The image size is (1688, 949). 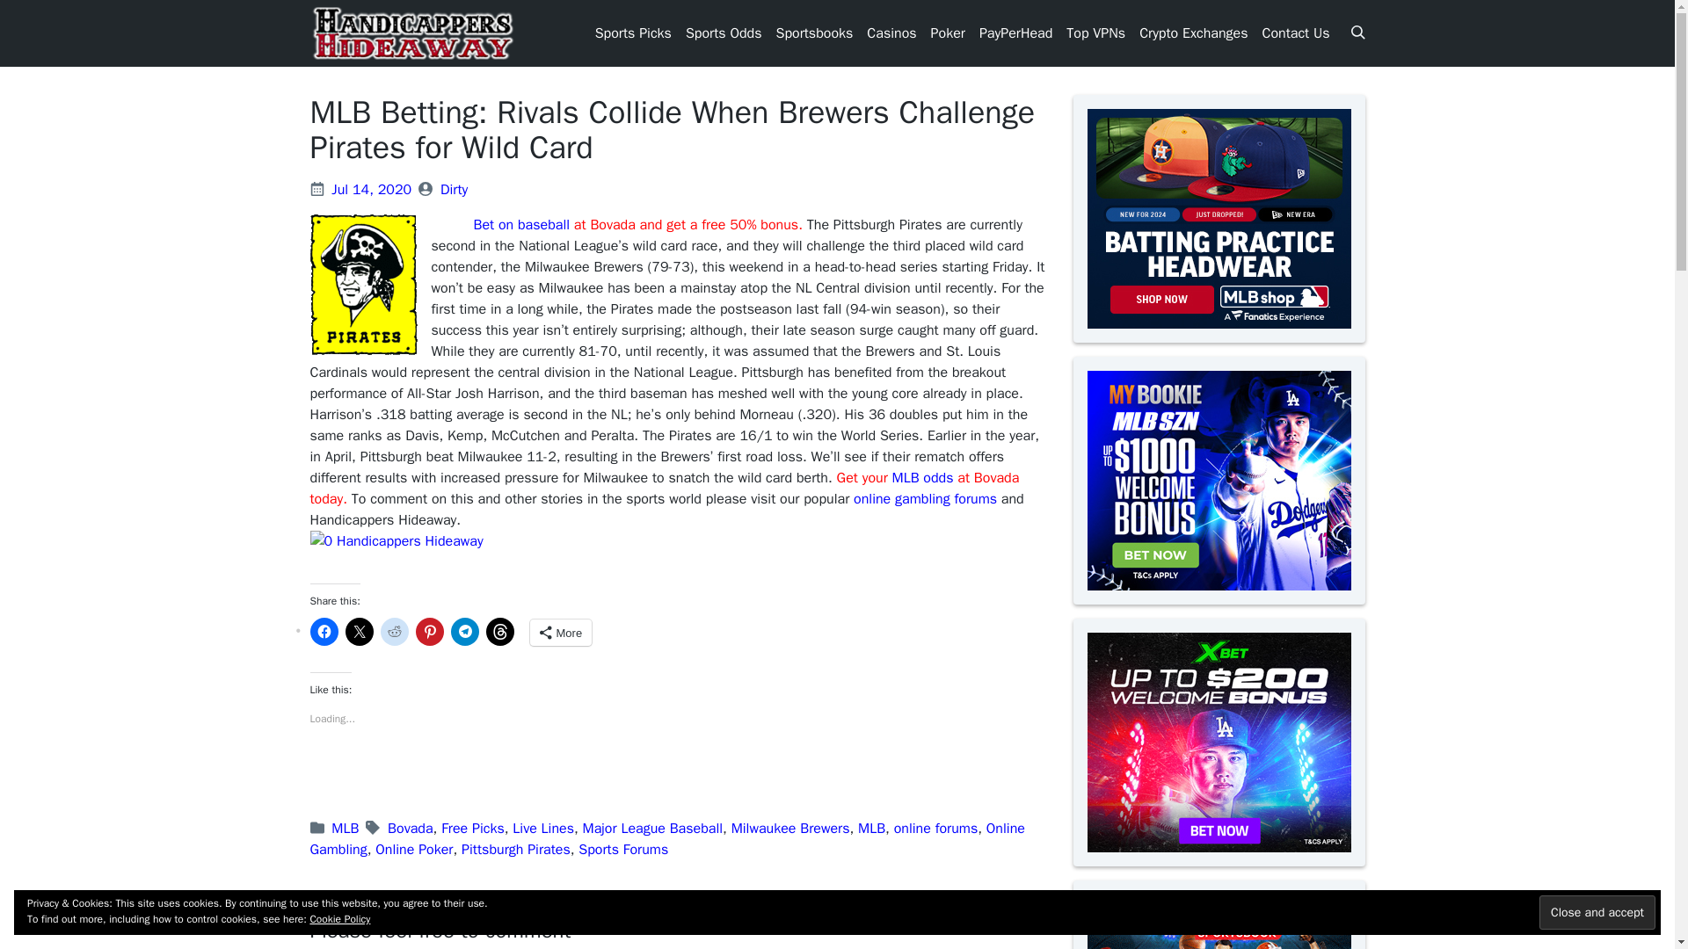 What do you see at coordinates (712, 308) in the screenshot?
I see `NFL Odds` at bounding box center [712, 308].